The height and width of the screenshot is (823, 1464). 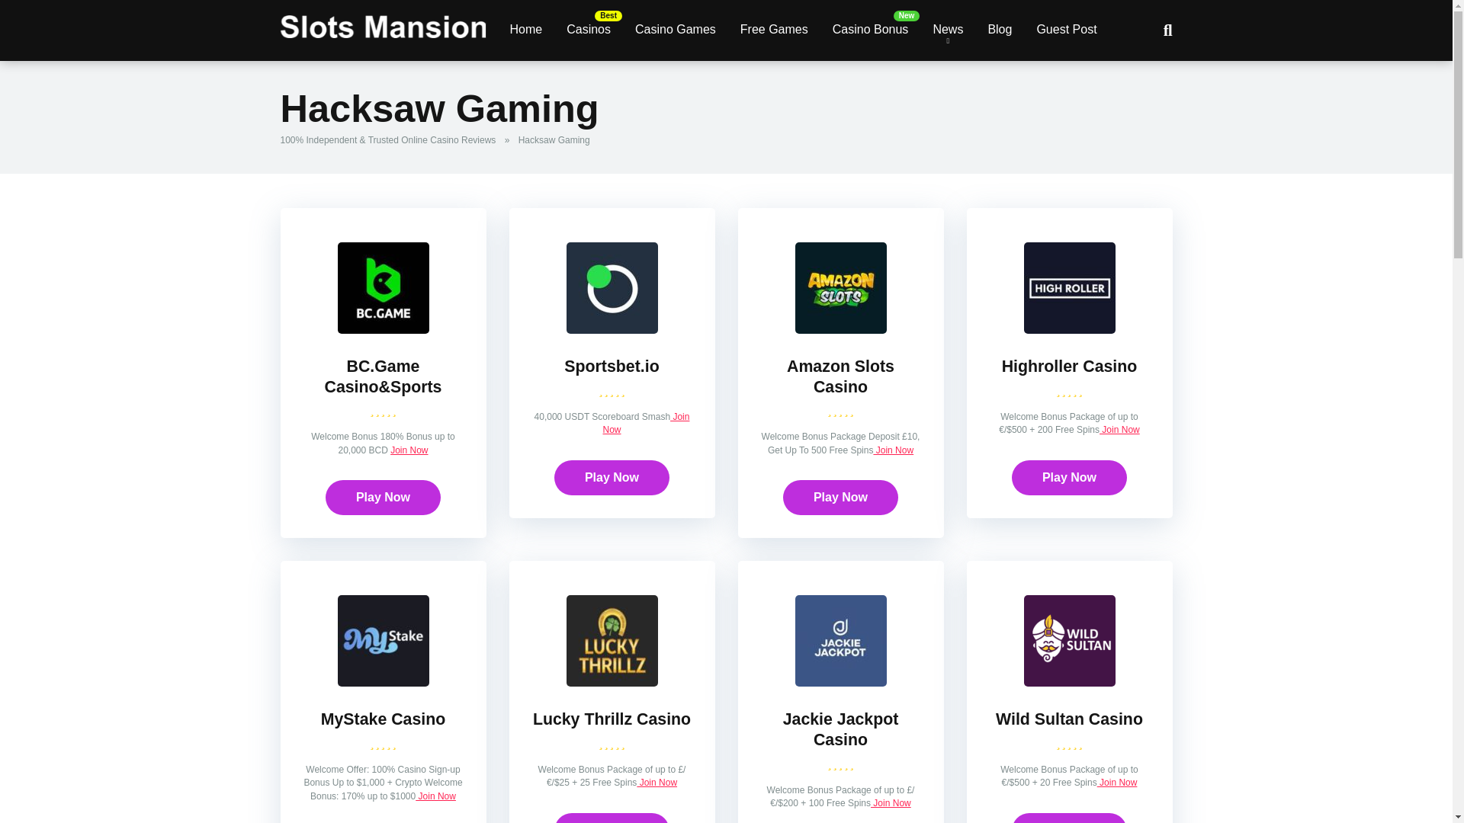 What do you see at coordinates (526, 30) in the screenshot?
I see `Home` at bounding box center [526, 30].